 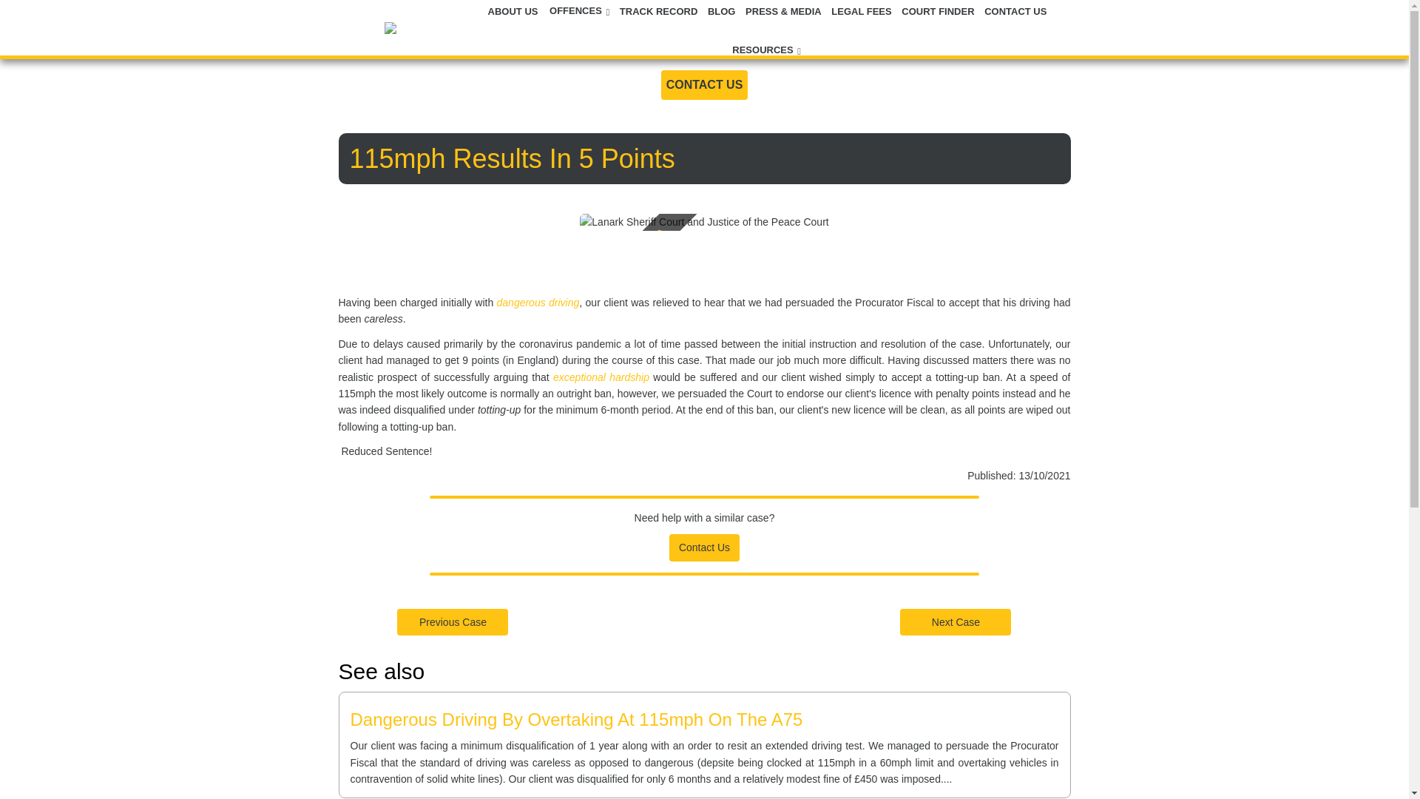 I want to click on Dangerous Driving By Overtaking At 115mph On The A75, so click(x=577, y=719).